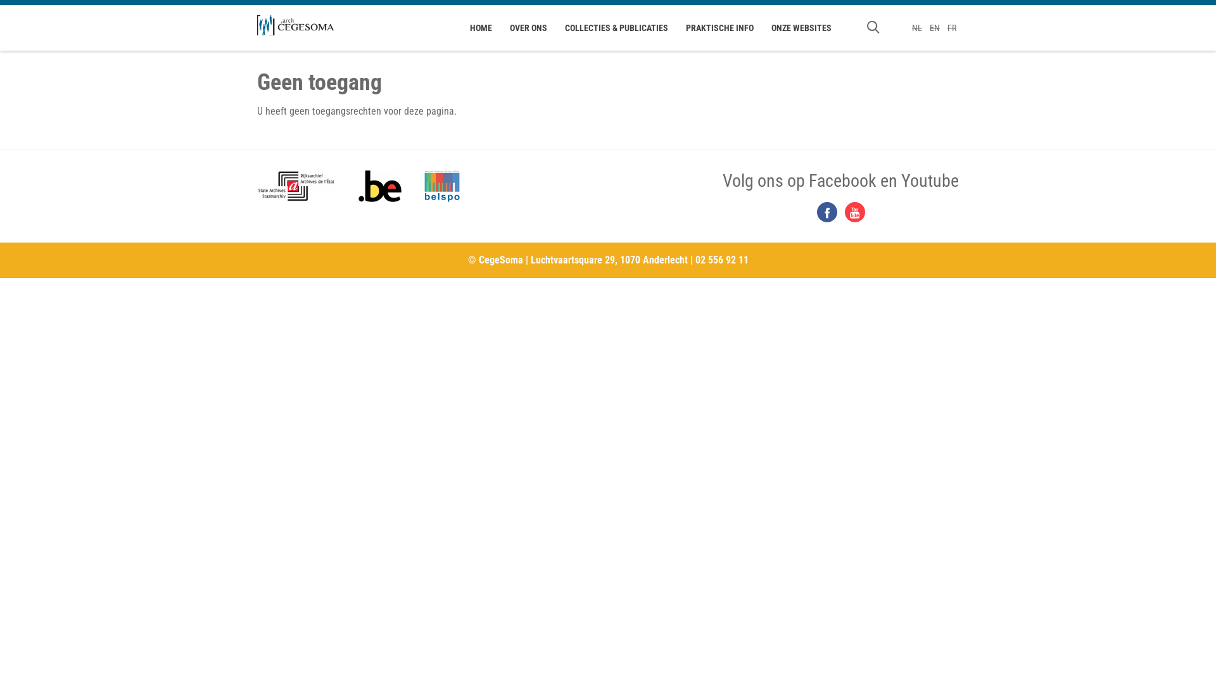 This screenshot has height=684, width=1216. Describe the element at coordinates (470, 368) in the screenshot. I see `Zoeken` at that location.